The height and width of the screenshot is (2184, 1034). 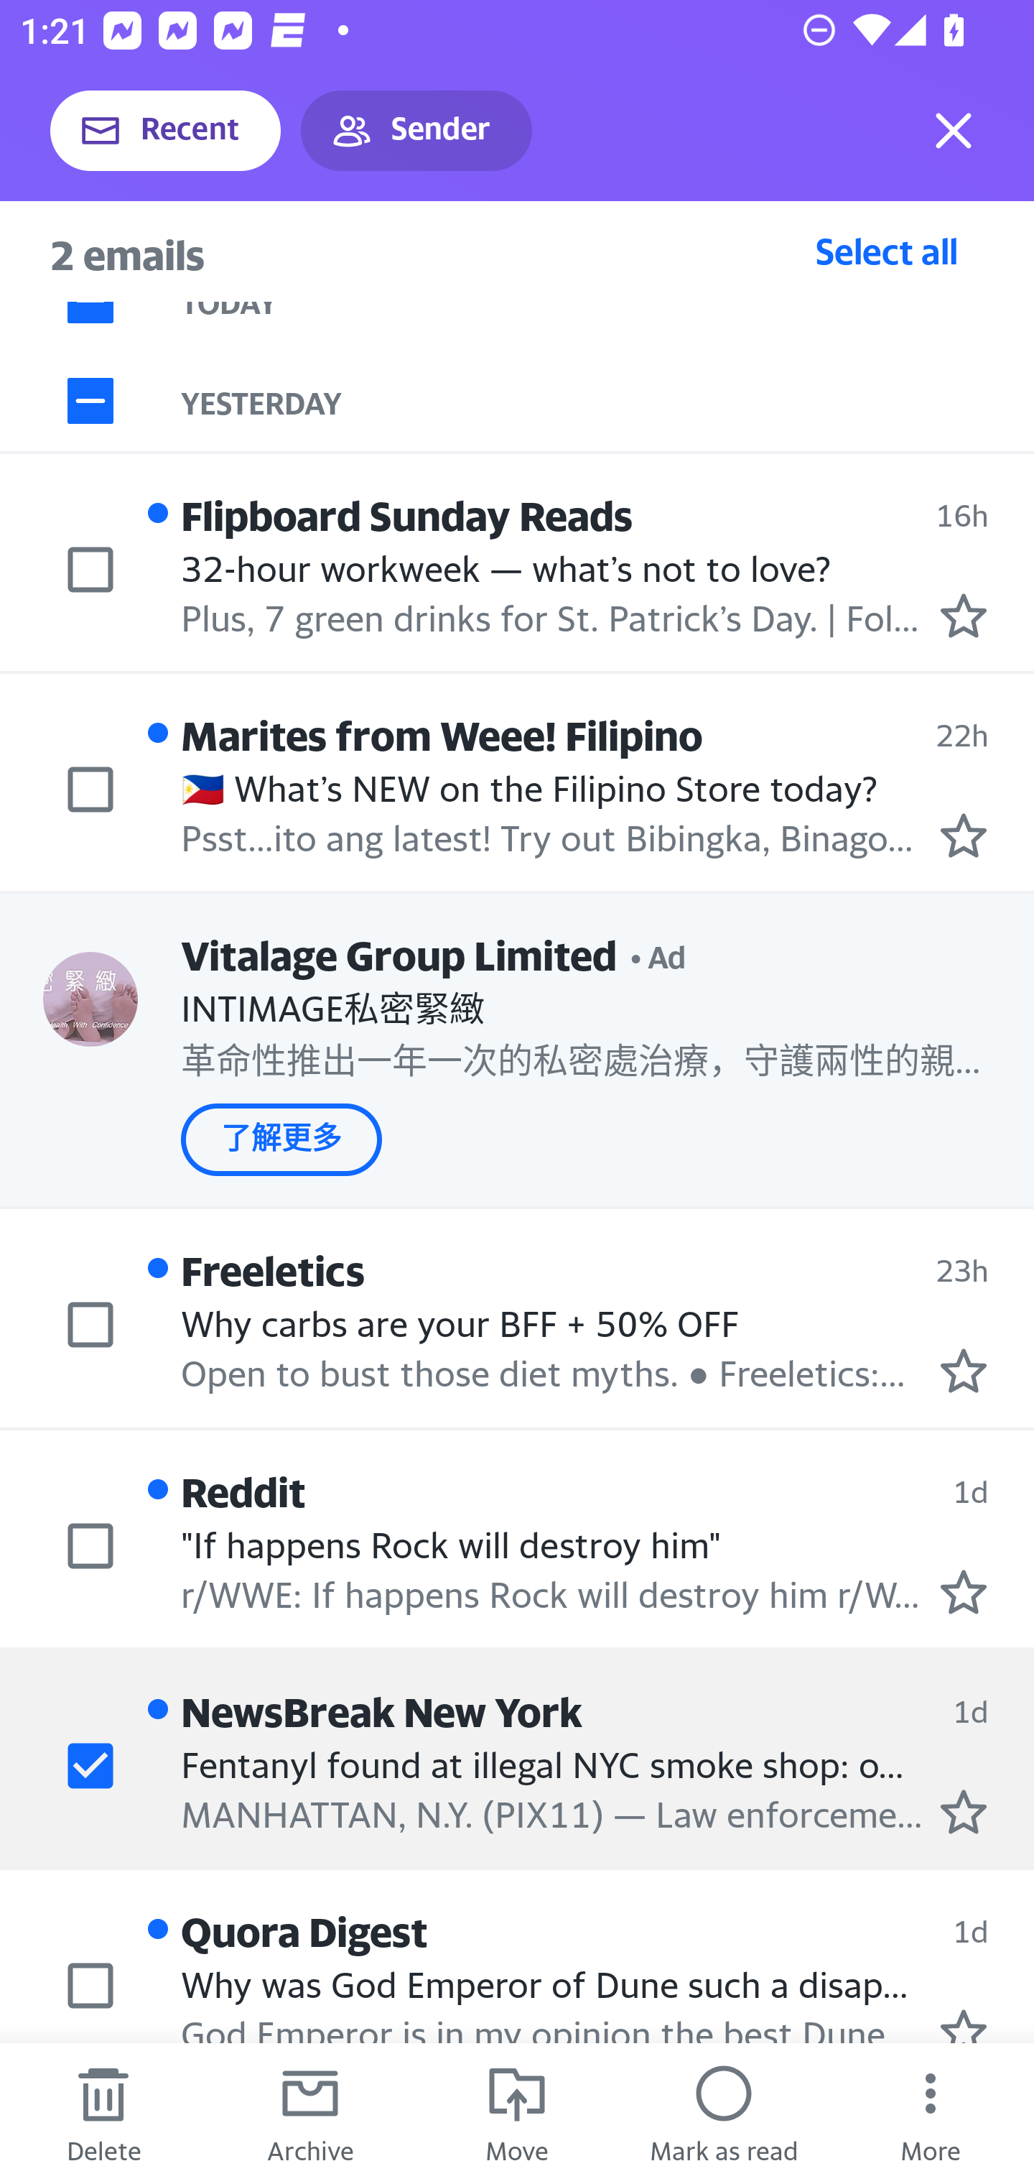 What do you see at coordinates (310, 2114) in the screenshot?
I see `Archive` at bounding box center [310, 2114].